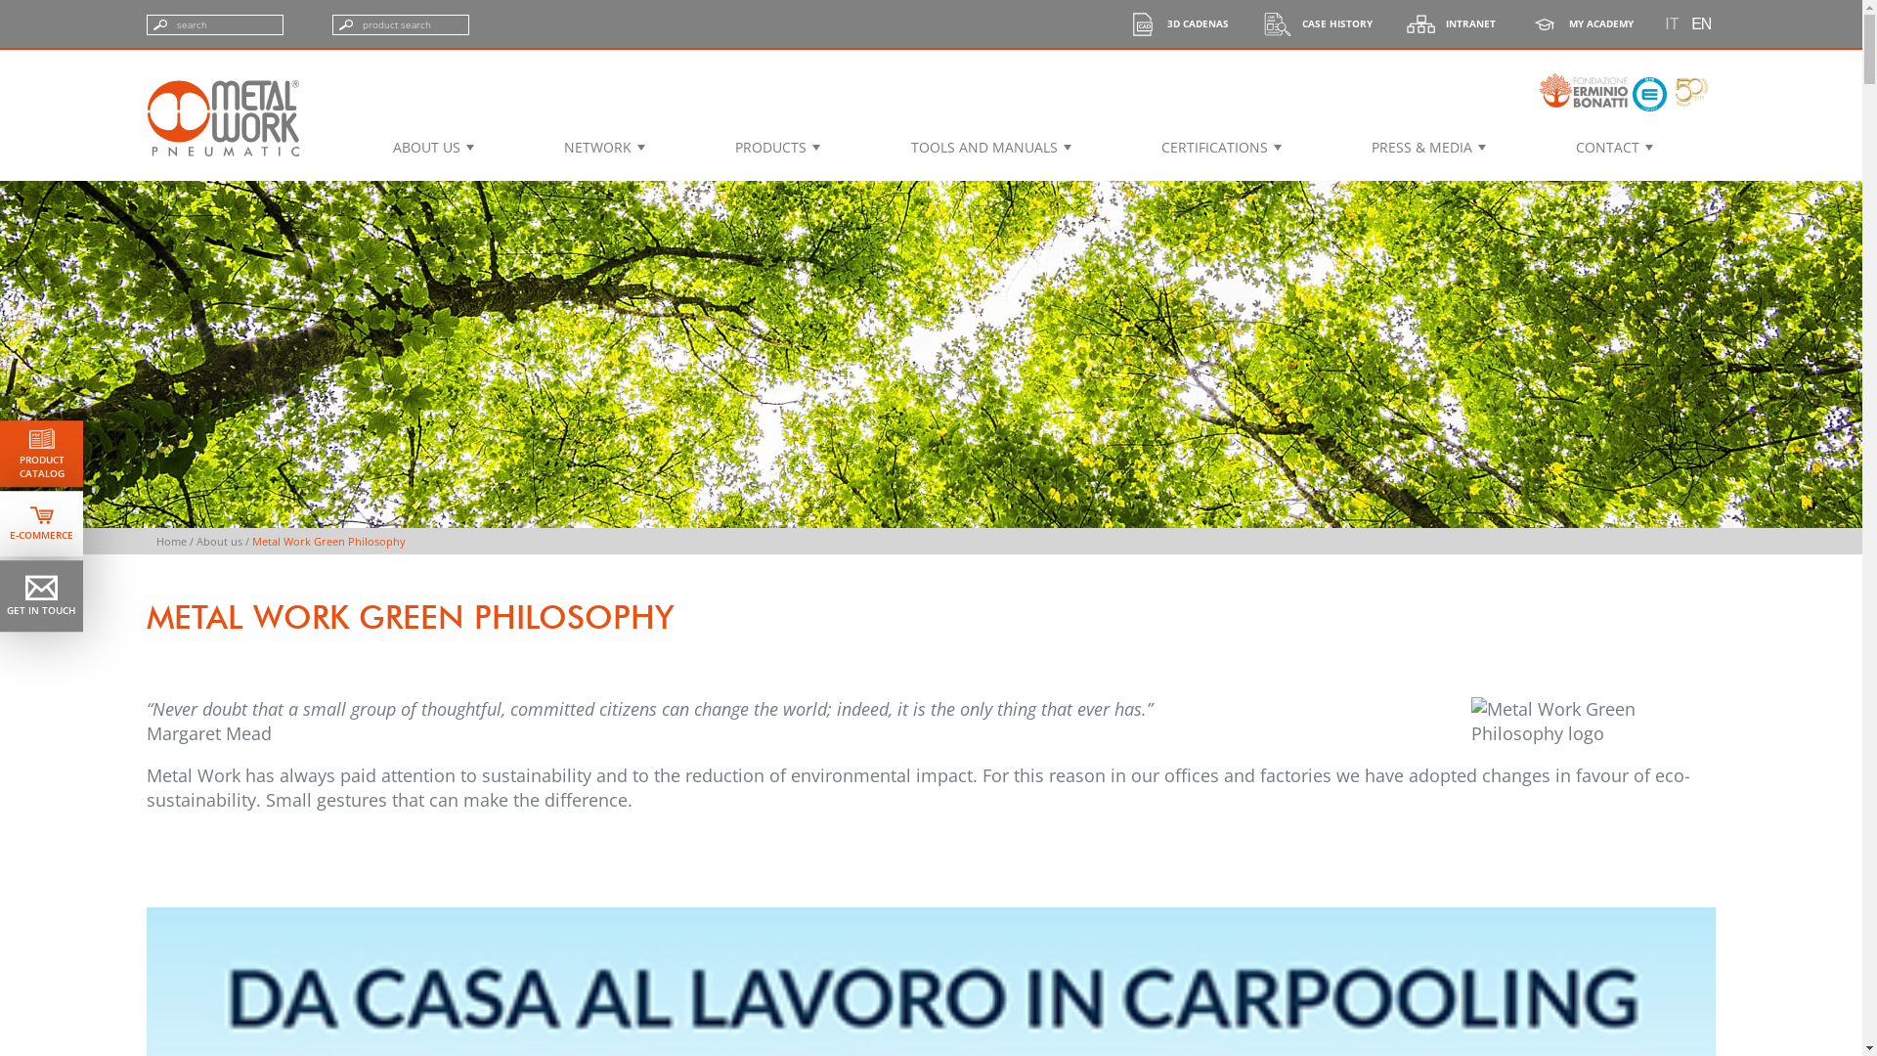 This screenshot has height=1056, width=1877. What do you see at coordinates (41, 454) in the screenshot?
I see `PRODUCT
CATALOG` at bounding box center [41, 454].